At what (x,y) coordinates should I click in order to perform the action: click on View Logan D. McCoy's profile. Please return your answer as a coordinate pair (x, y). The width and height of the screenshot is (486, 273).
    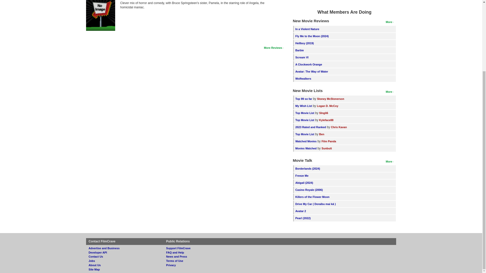
    Looking at the image, I should click on (328, 106).